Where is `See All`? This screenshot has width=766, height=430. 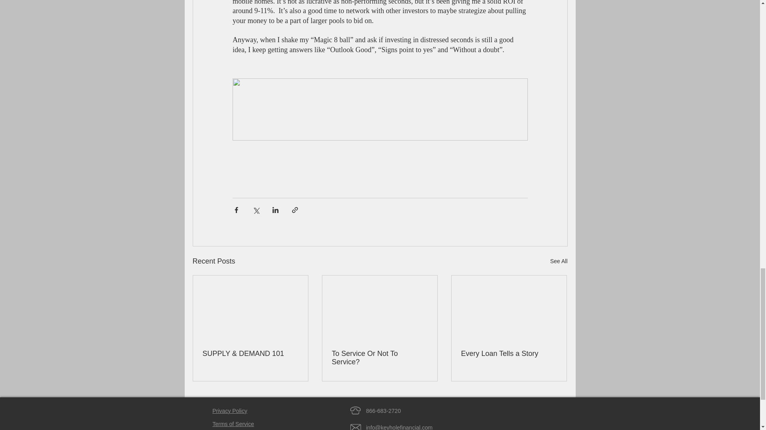
See All is located at coordinates (559, 261).